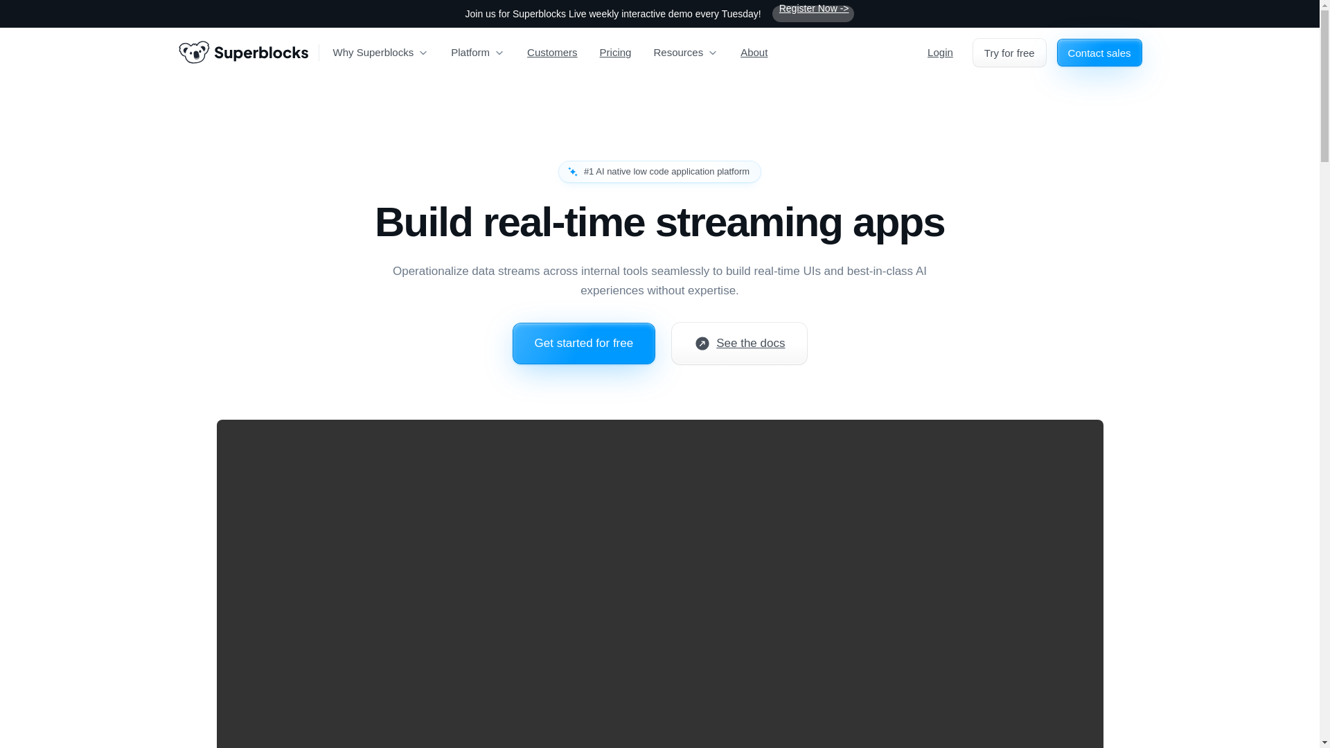  Describe the element at coordinates (552, 53) in the screenshot. I see `Customers` at that location.